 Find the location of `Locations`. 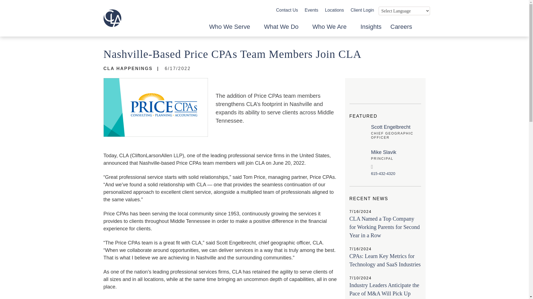

Locations is located at coordinates (334, 10).